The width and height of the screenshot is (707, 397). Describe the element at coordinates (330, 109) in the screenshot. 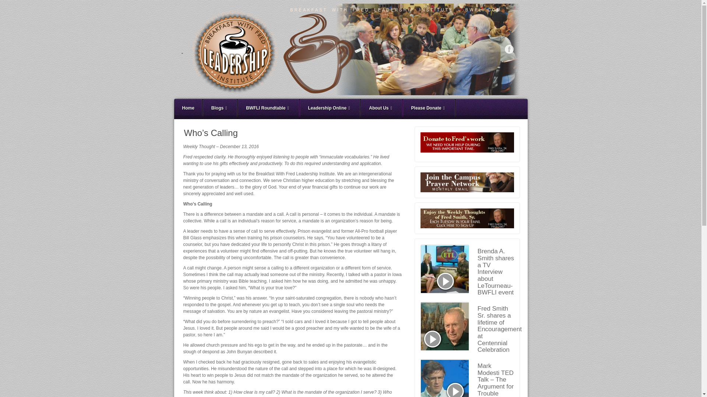

I see `Leadership Online` at that location.